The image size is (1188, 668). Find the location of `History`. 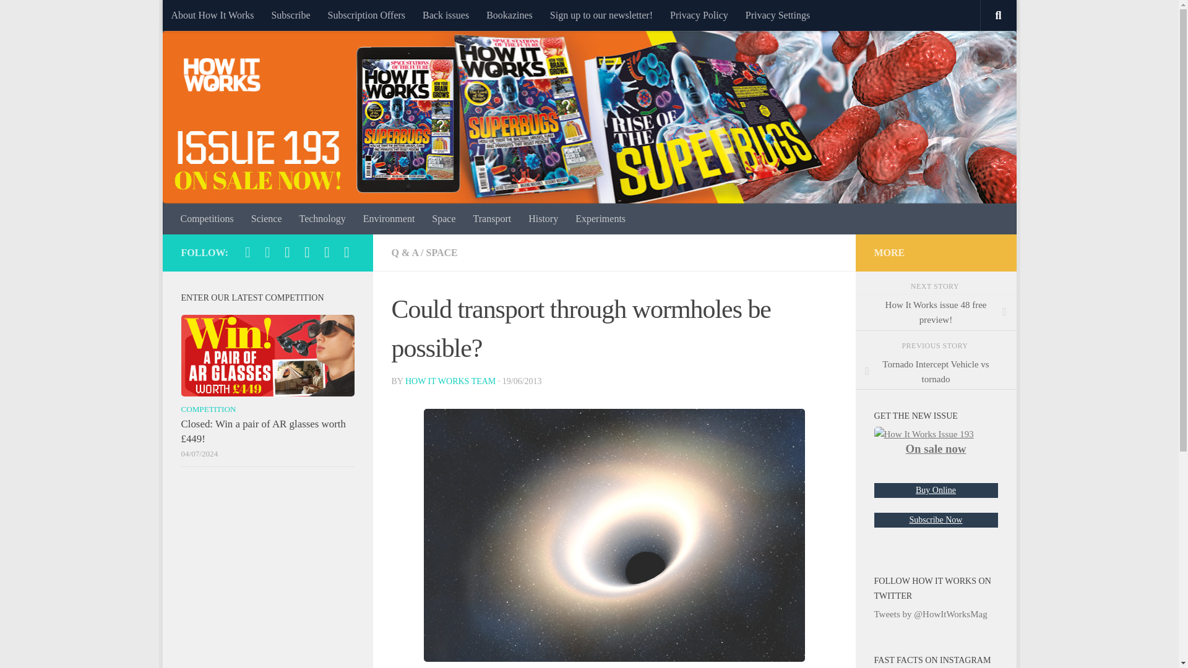

History is located at coordinates (543, 219).